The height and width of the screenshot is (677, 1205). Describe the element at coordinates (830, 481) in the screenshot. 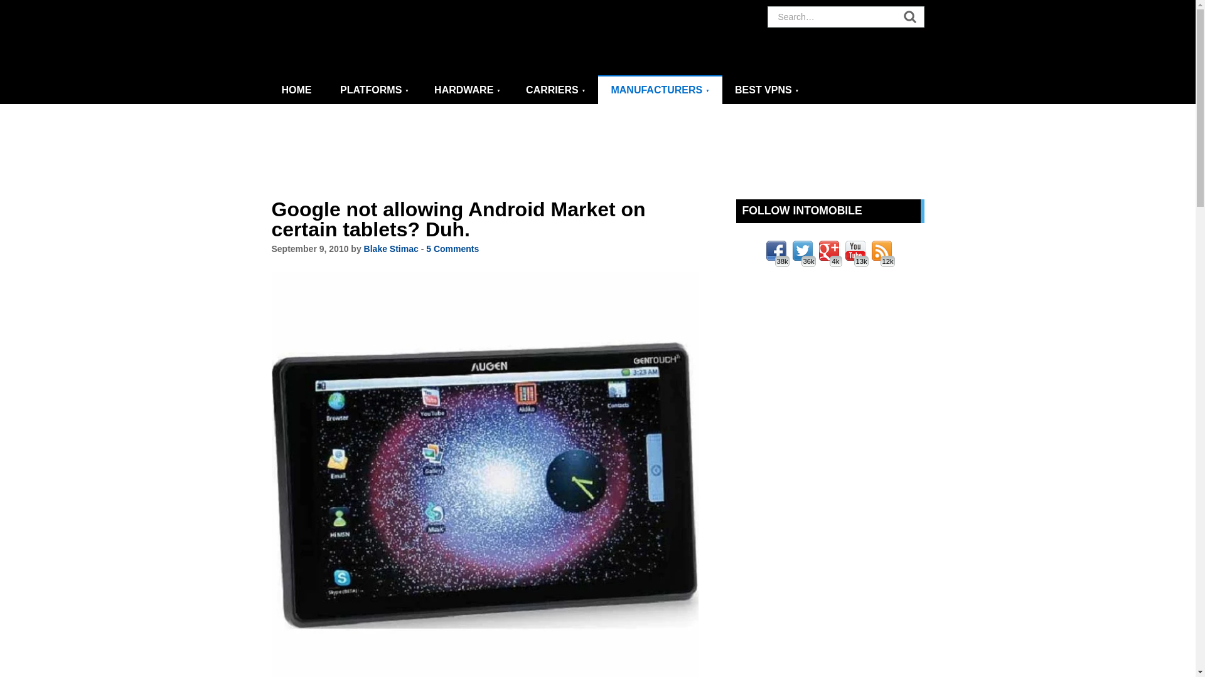

I see `Advertisement` at that location.